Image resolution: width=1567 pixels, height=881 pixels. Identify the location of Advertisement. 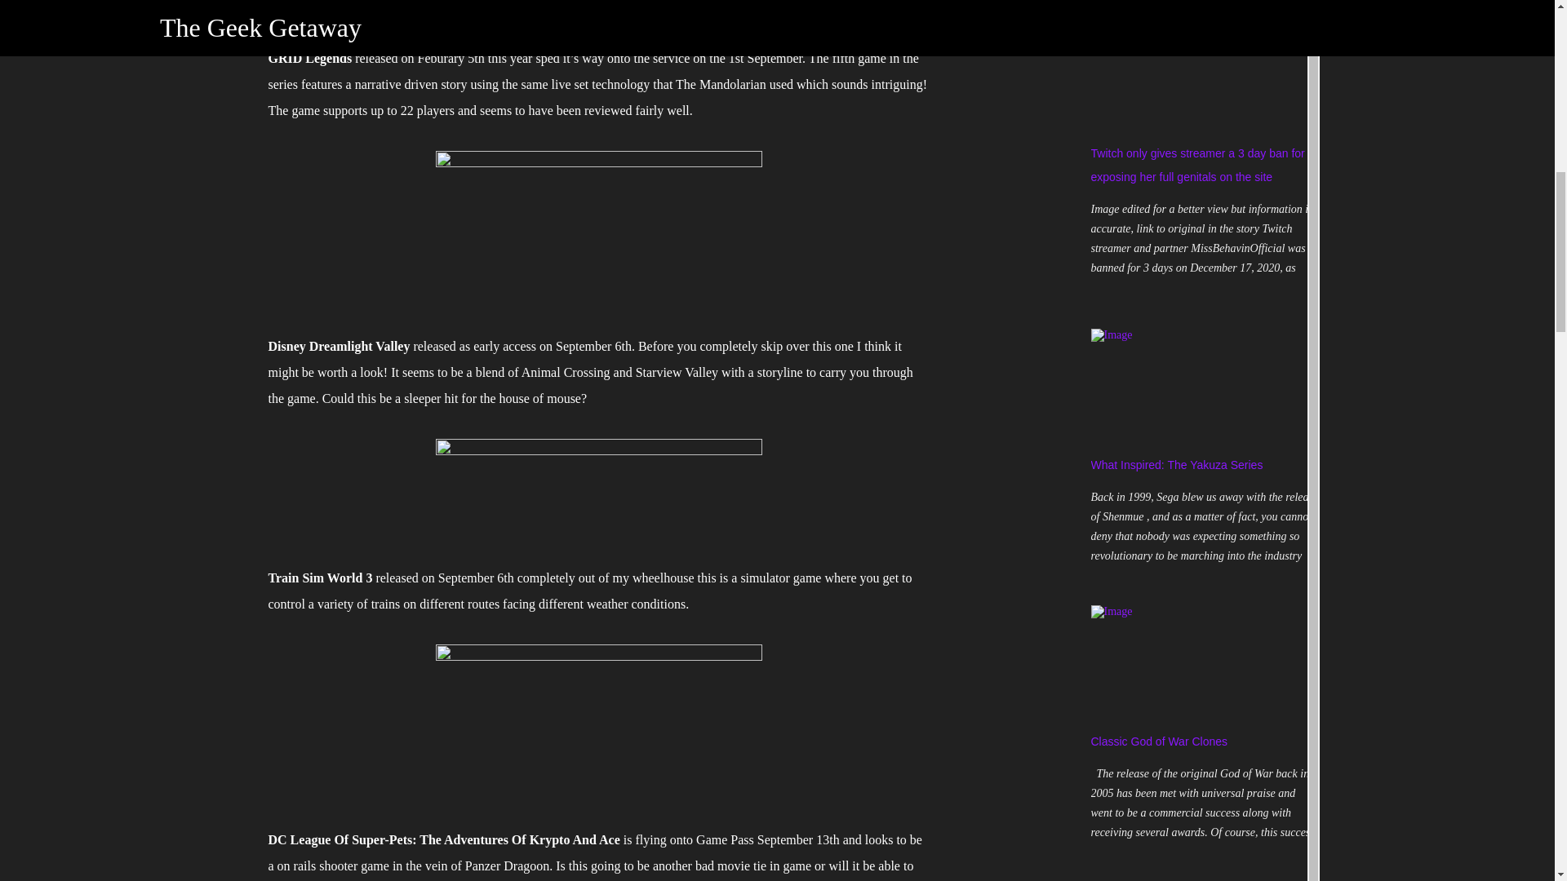
(1038, 34).